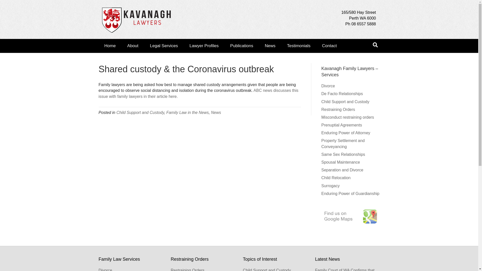  Describe the element at coordinates (342, 94) in the screenshot. I see `De Facto Relationships` at that location.